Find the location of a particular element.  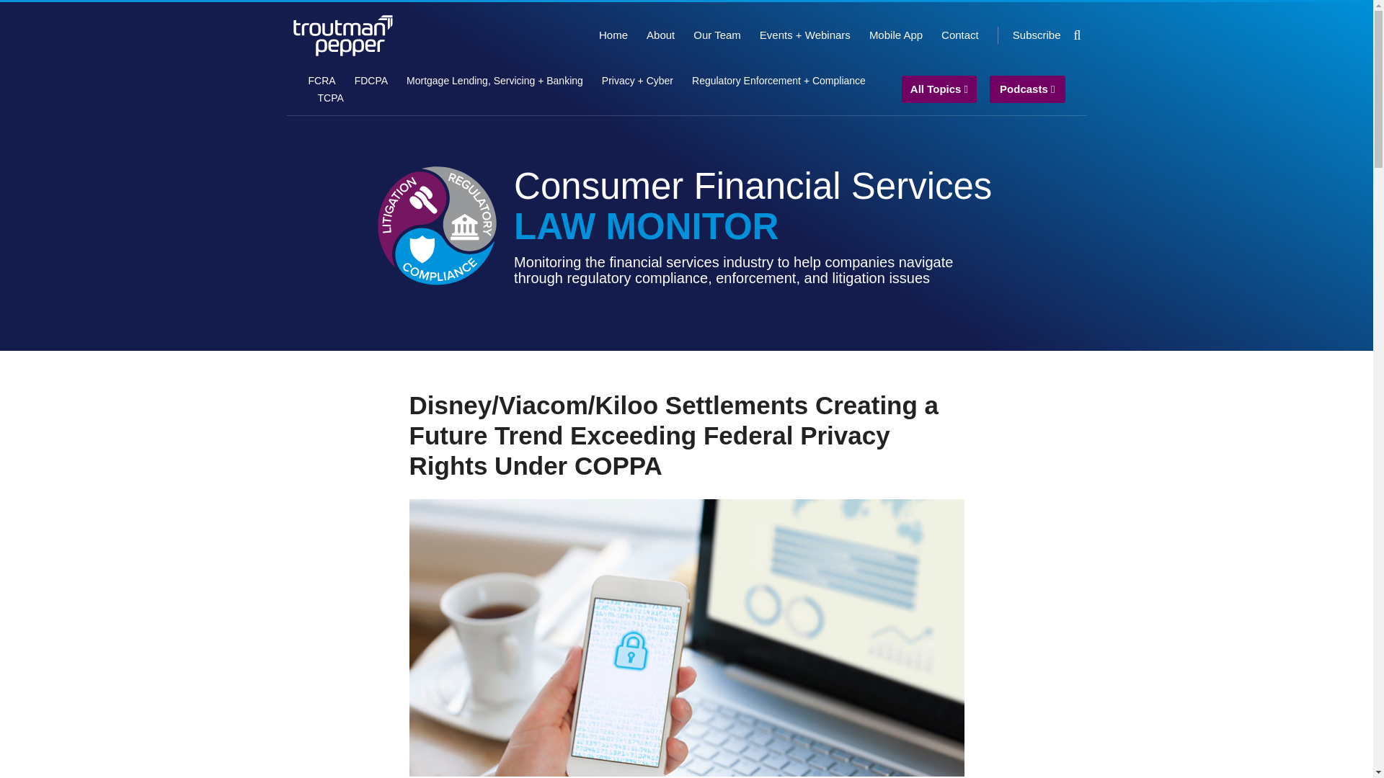

Contact is located at coordinates (959, 35).